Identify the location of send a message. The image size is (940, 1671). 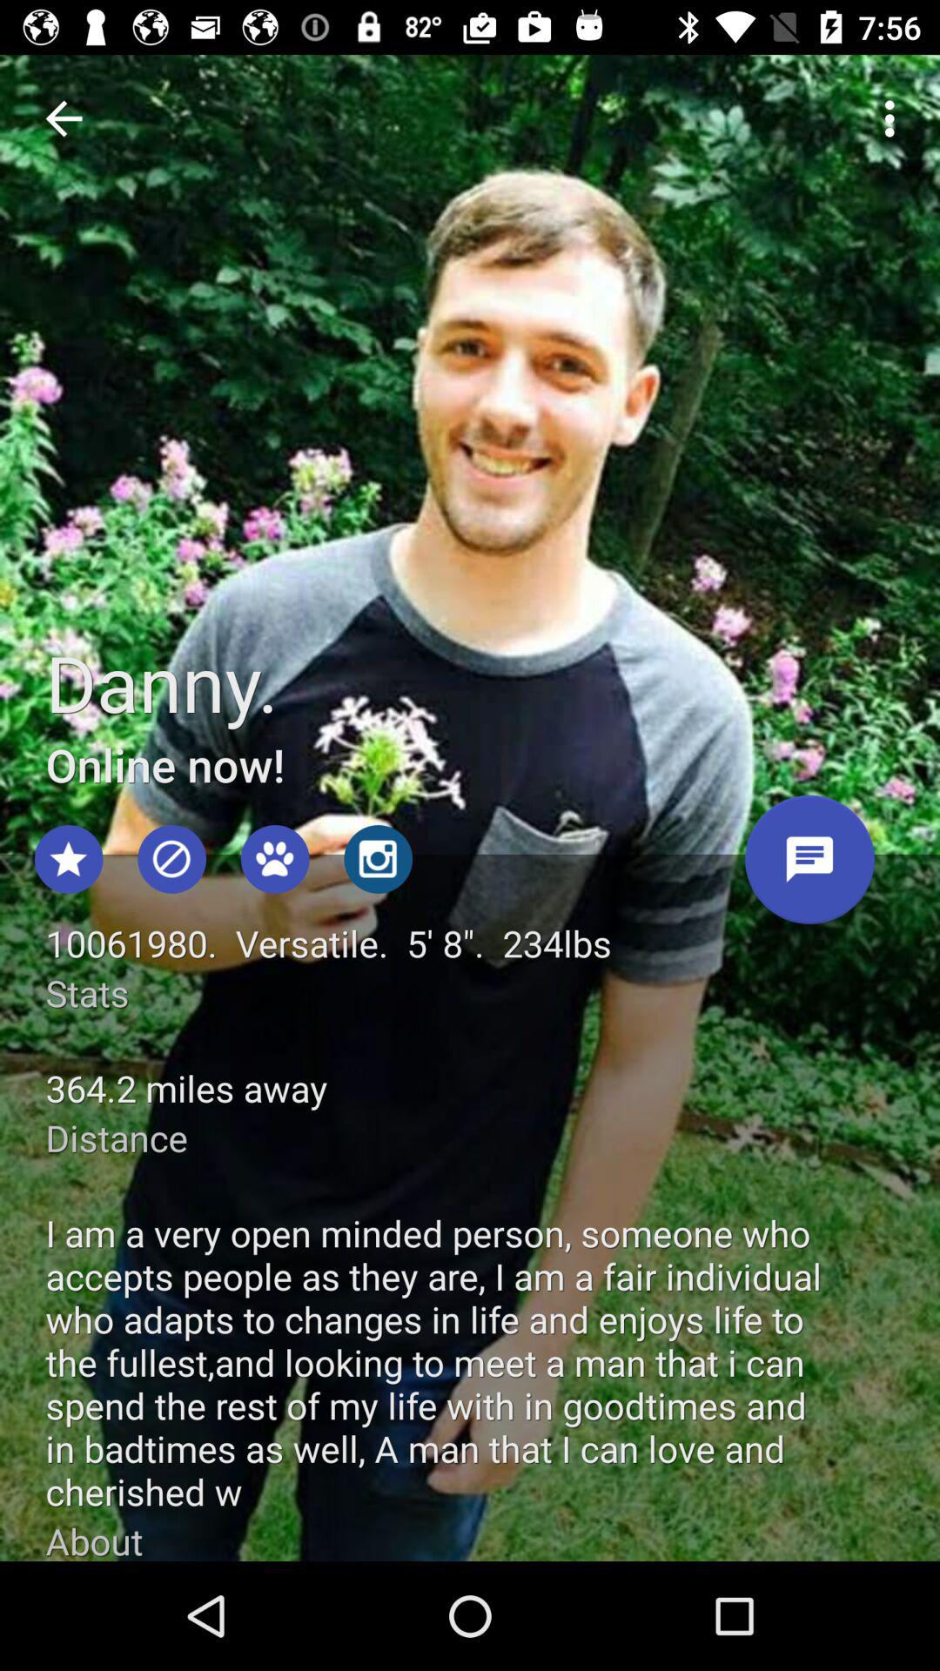
(809, 866).